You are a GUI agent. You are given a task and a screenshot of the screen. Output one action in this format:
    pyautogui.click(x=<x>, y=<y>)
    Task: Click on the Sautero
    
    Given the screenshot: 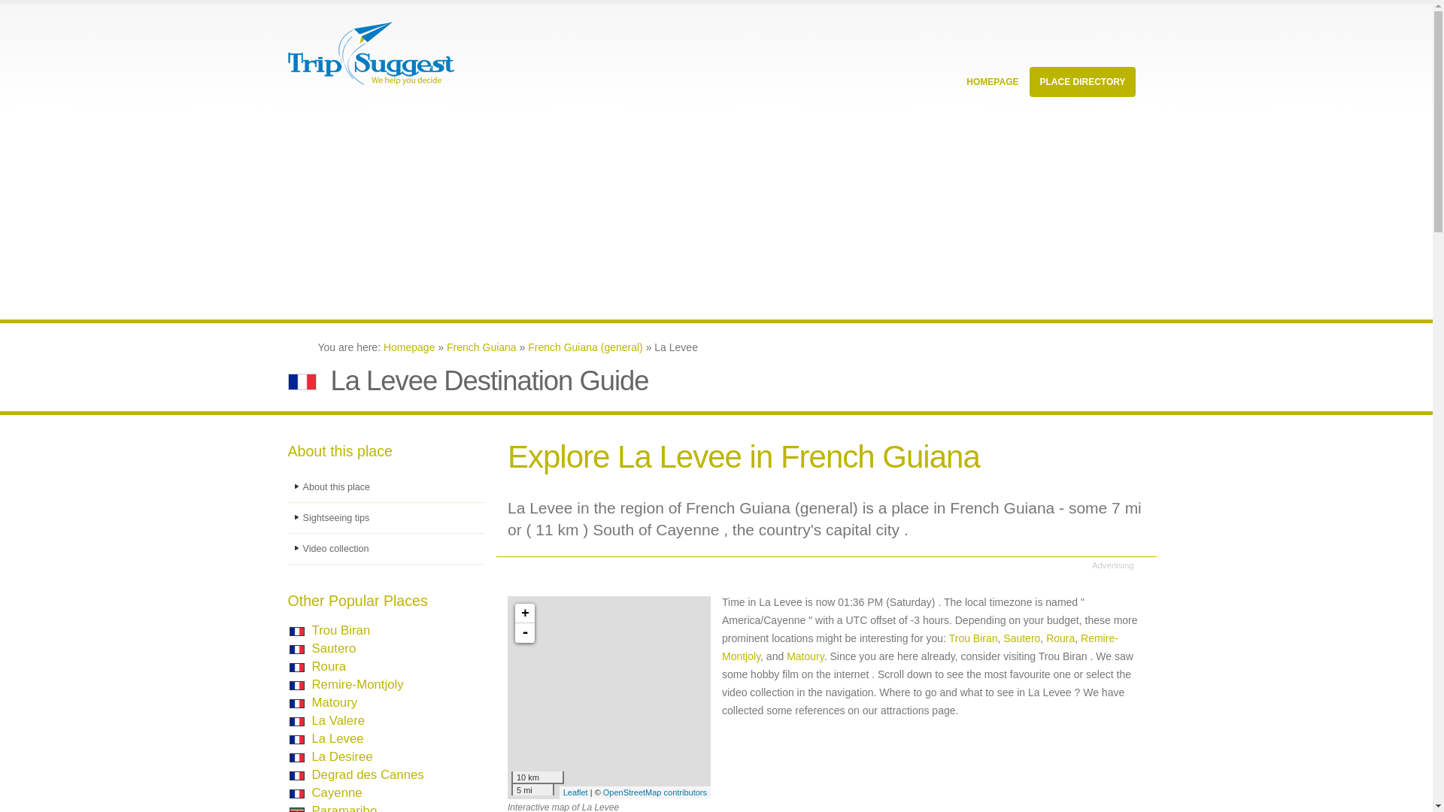 What is the action you would take?
    pyautogui.click(x=333, y=648)
    